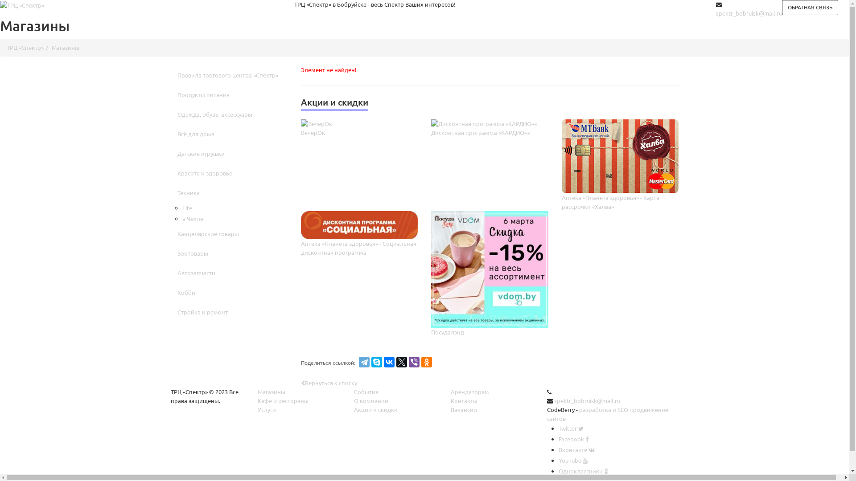 This screenshot has width=856, height=481. Describe the element at coordinates (364, 362) in the screenshot. I see `Telegram` at that location.